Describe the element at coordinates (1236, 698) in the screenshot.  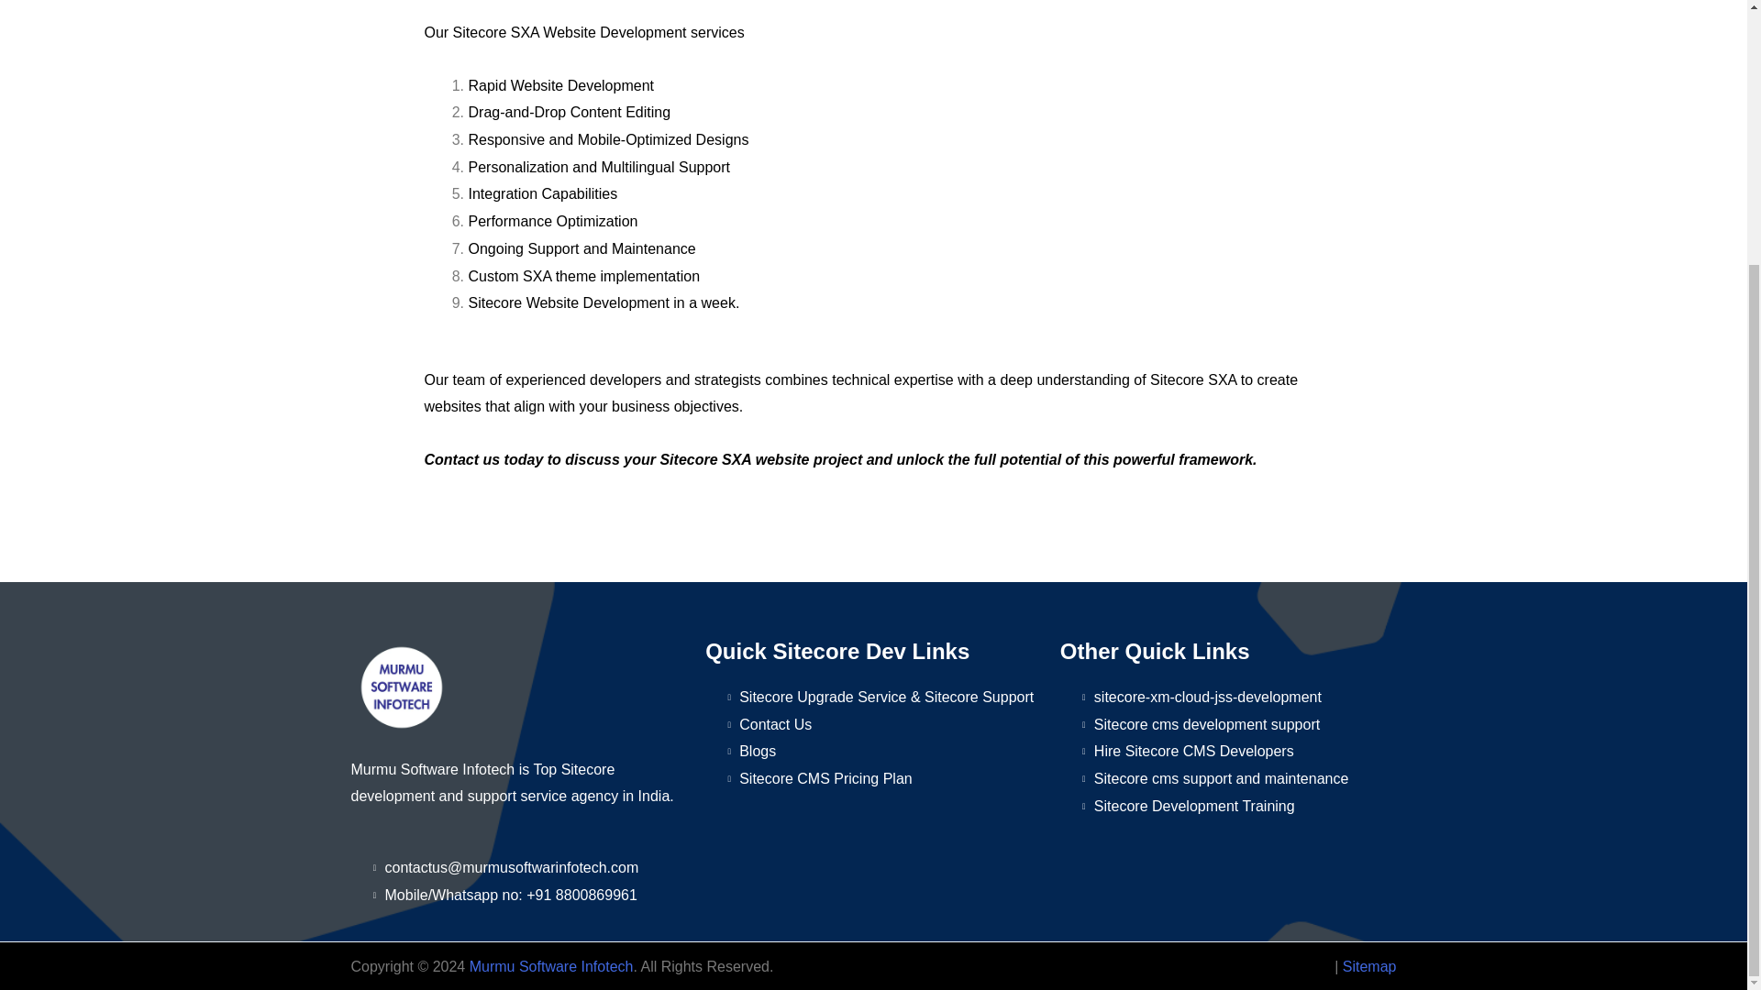
I see `sitecore-xm-cloud-jss-development` at that location.